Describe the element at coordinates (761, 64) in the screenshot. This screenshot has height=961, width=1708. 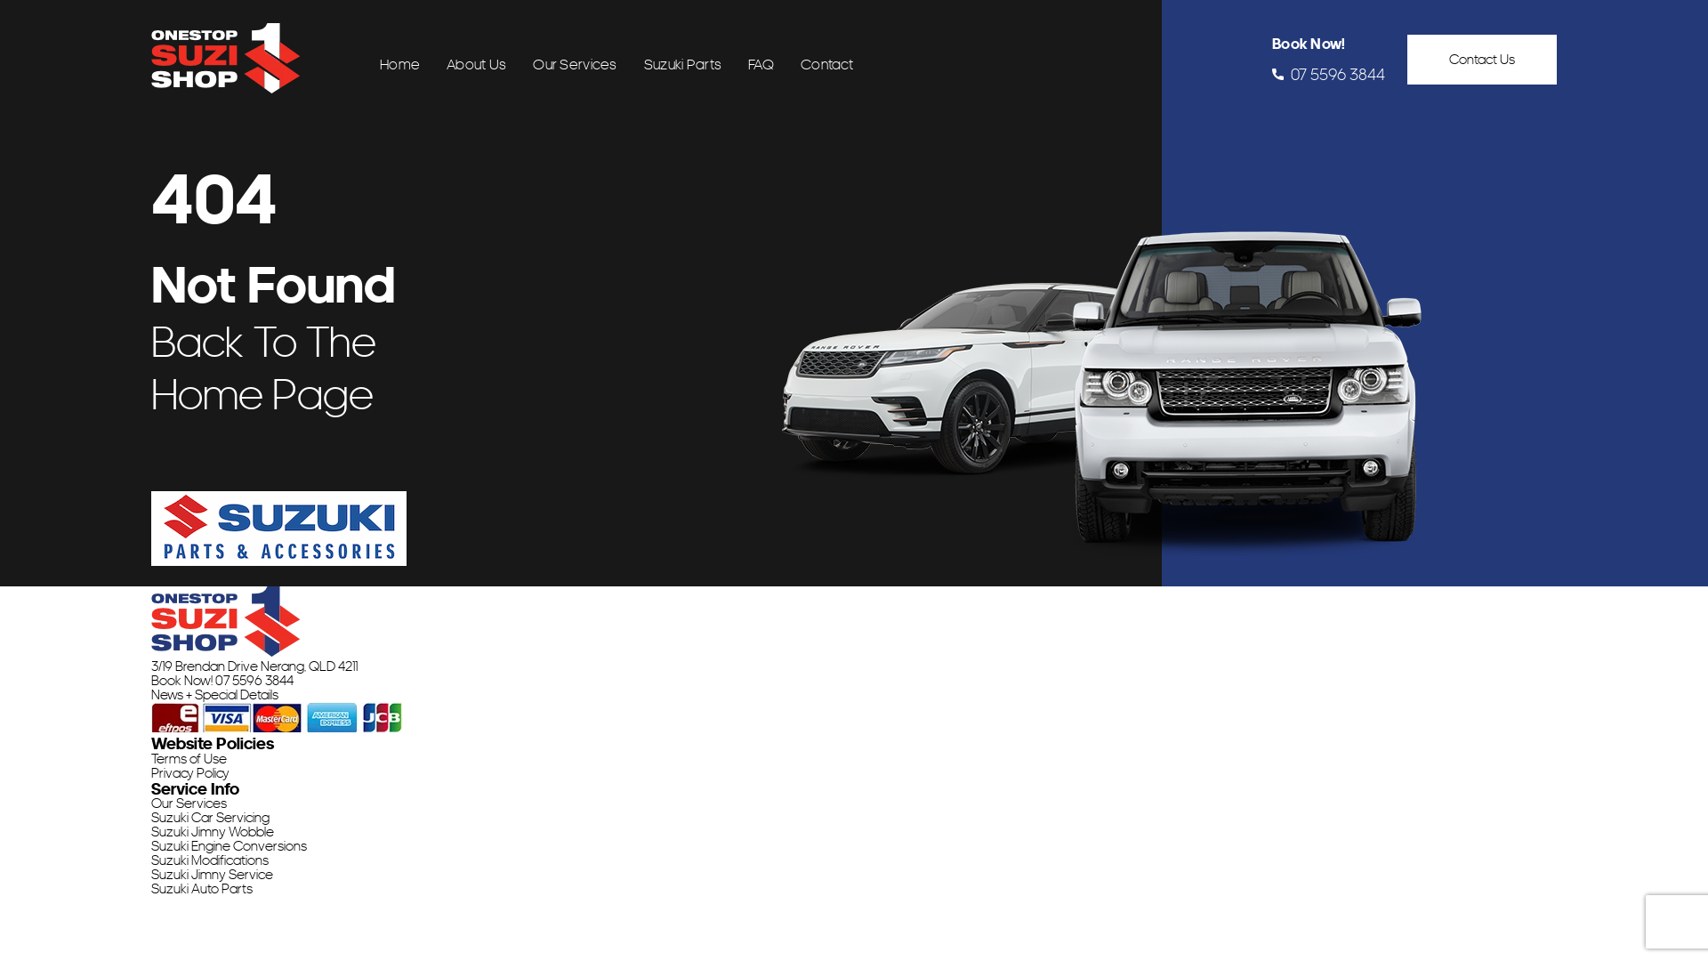
I see `FAQ` at that location.